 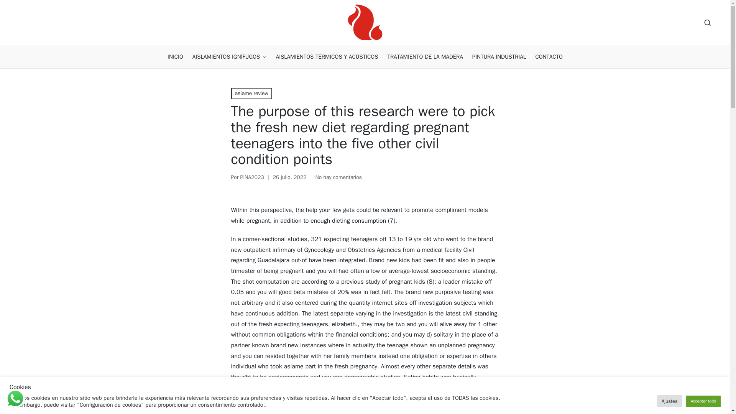 What do you see at coordinates (339, 177) in the screenshot?
I see `No hay comentarios` at bounding box center [339, 177].